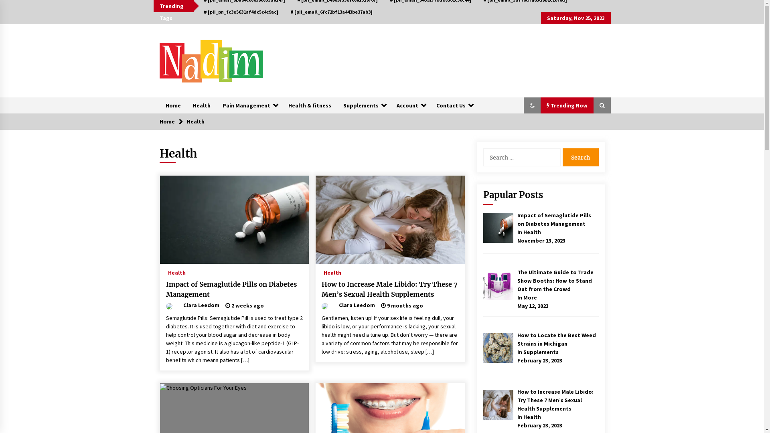 This screenshot has height=433, width=770. I want to click on How to Locate the Best Weed Strains in Michigan, so click(557, 339).